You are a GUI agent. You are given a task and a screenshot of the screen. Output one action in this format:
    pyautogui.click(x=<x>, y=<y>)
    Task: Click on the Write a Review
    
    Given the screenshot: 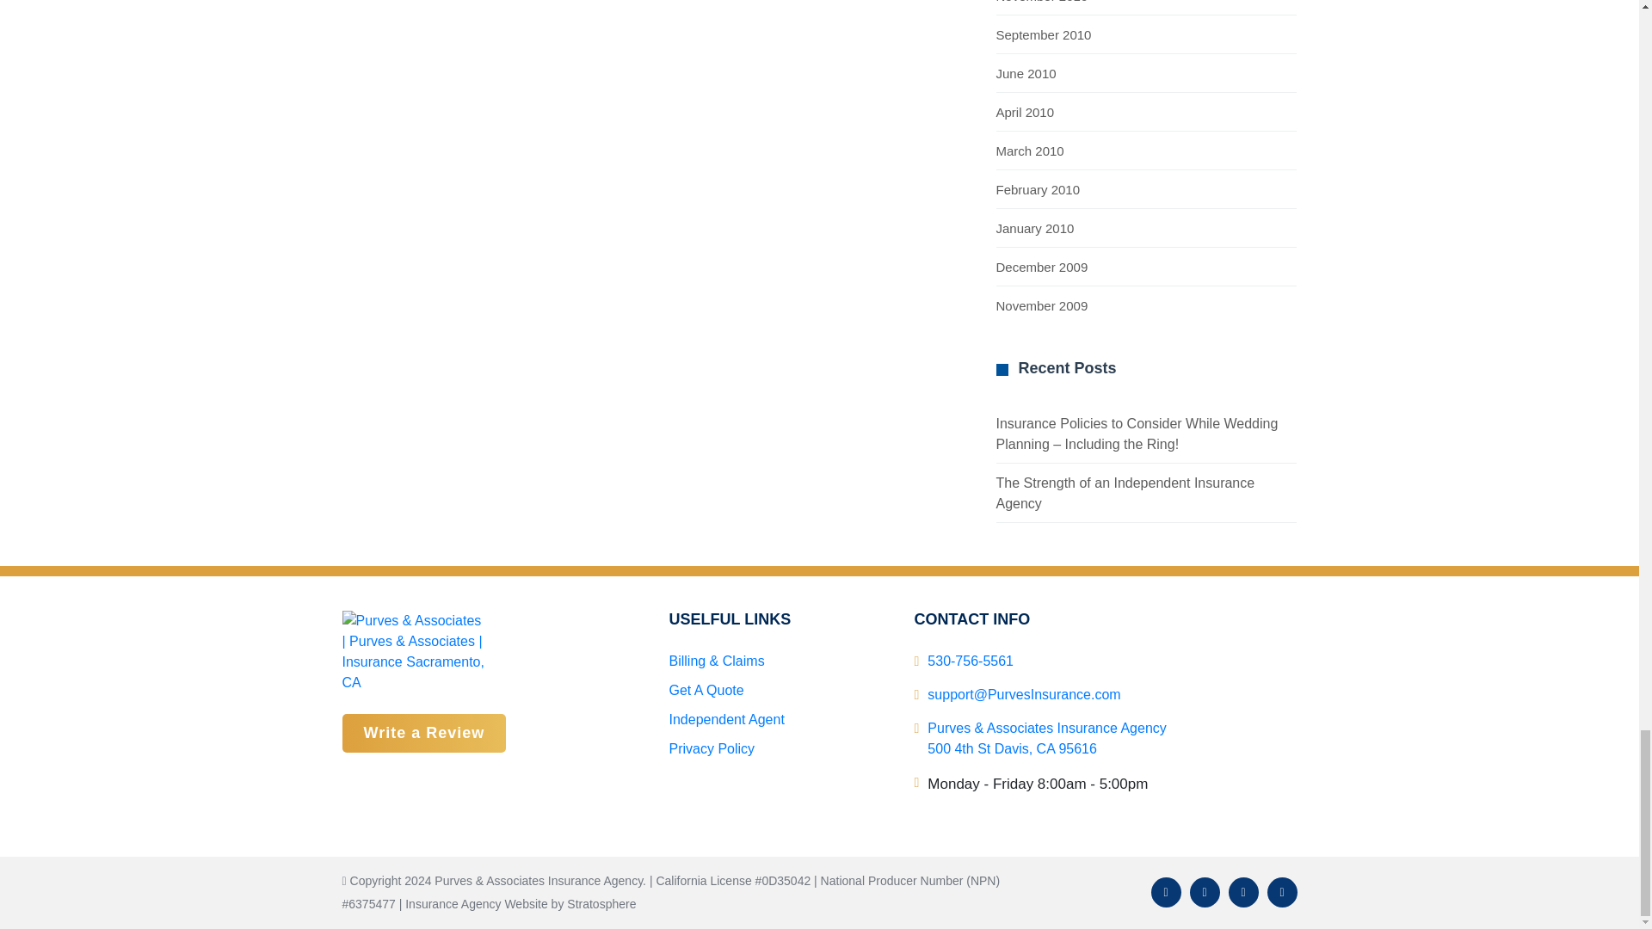 What is the action you would take?
    pyautogui.click(x=424, y=733)
    